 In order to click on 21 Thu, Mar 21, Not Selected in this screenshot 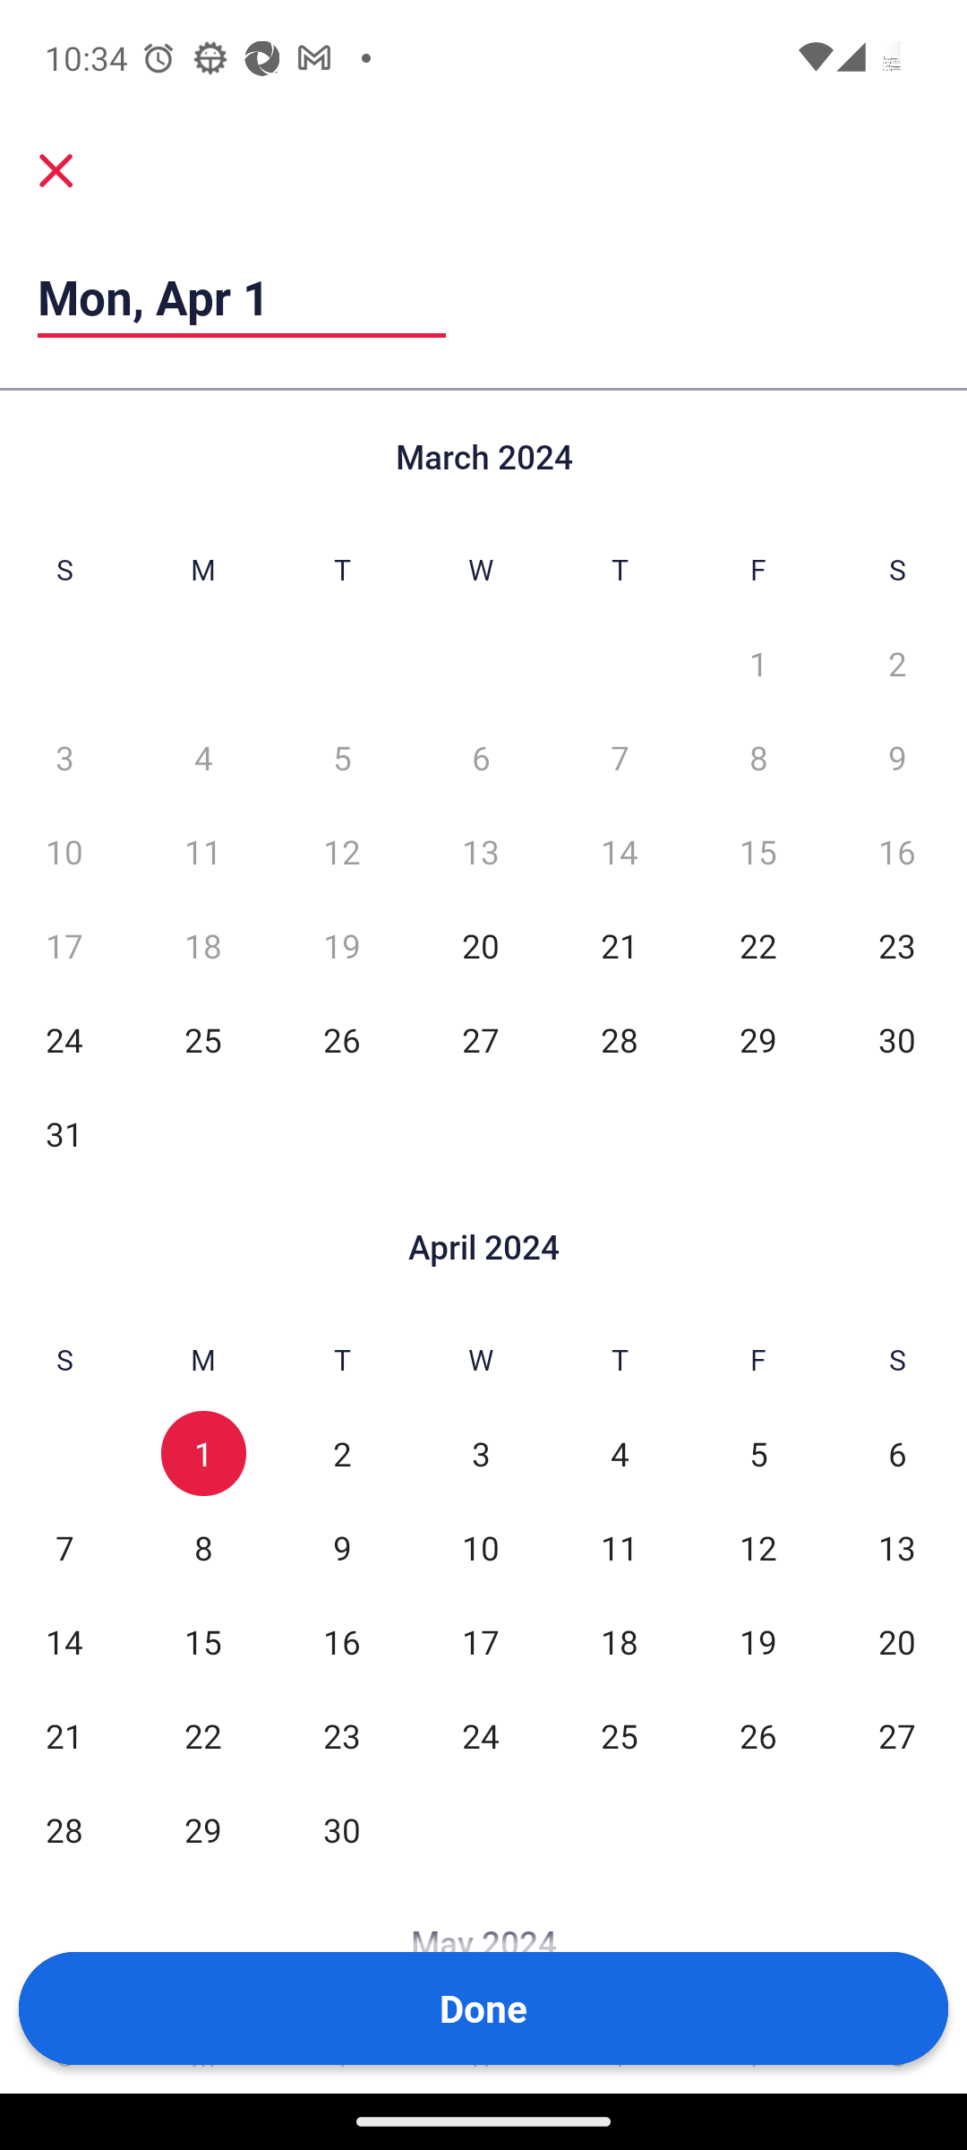, I will do `click(620, 946)`.